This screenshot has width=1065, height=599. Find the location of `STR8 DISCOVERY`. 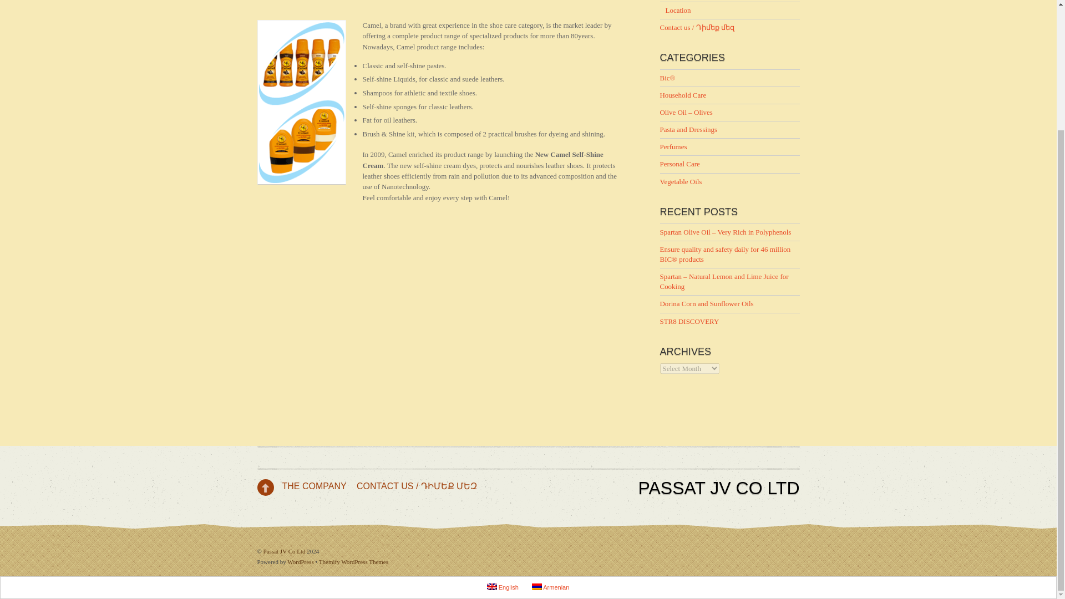

STR8 DISCOVERY is located at coordinates (690, 322).